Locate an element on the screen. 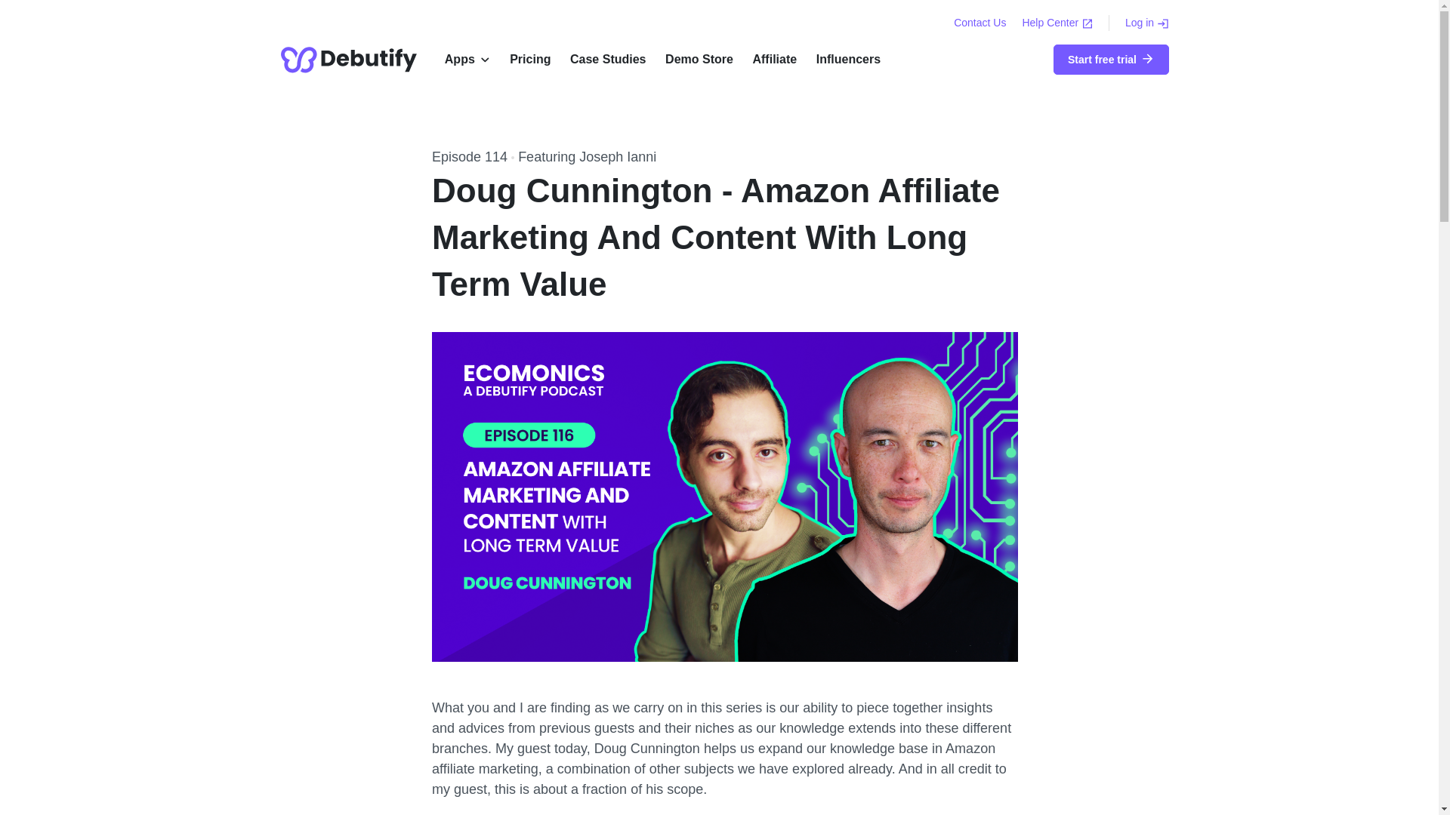 Image resolution: width=1450 pixels, height=815 pixels. Help Center is located at coordinates (1059, 22).